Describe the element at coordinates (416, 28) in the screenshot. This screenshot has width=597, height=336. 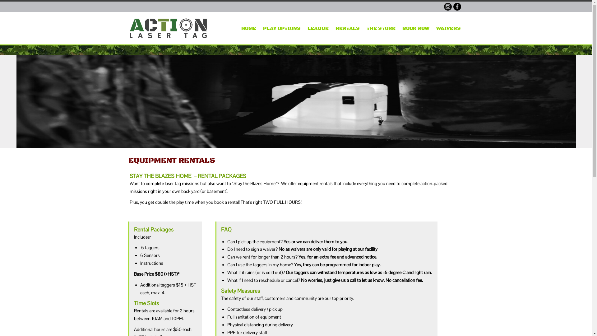
I see `BOOK NOW` at that location.